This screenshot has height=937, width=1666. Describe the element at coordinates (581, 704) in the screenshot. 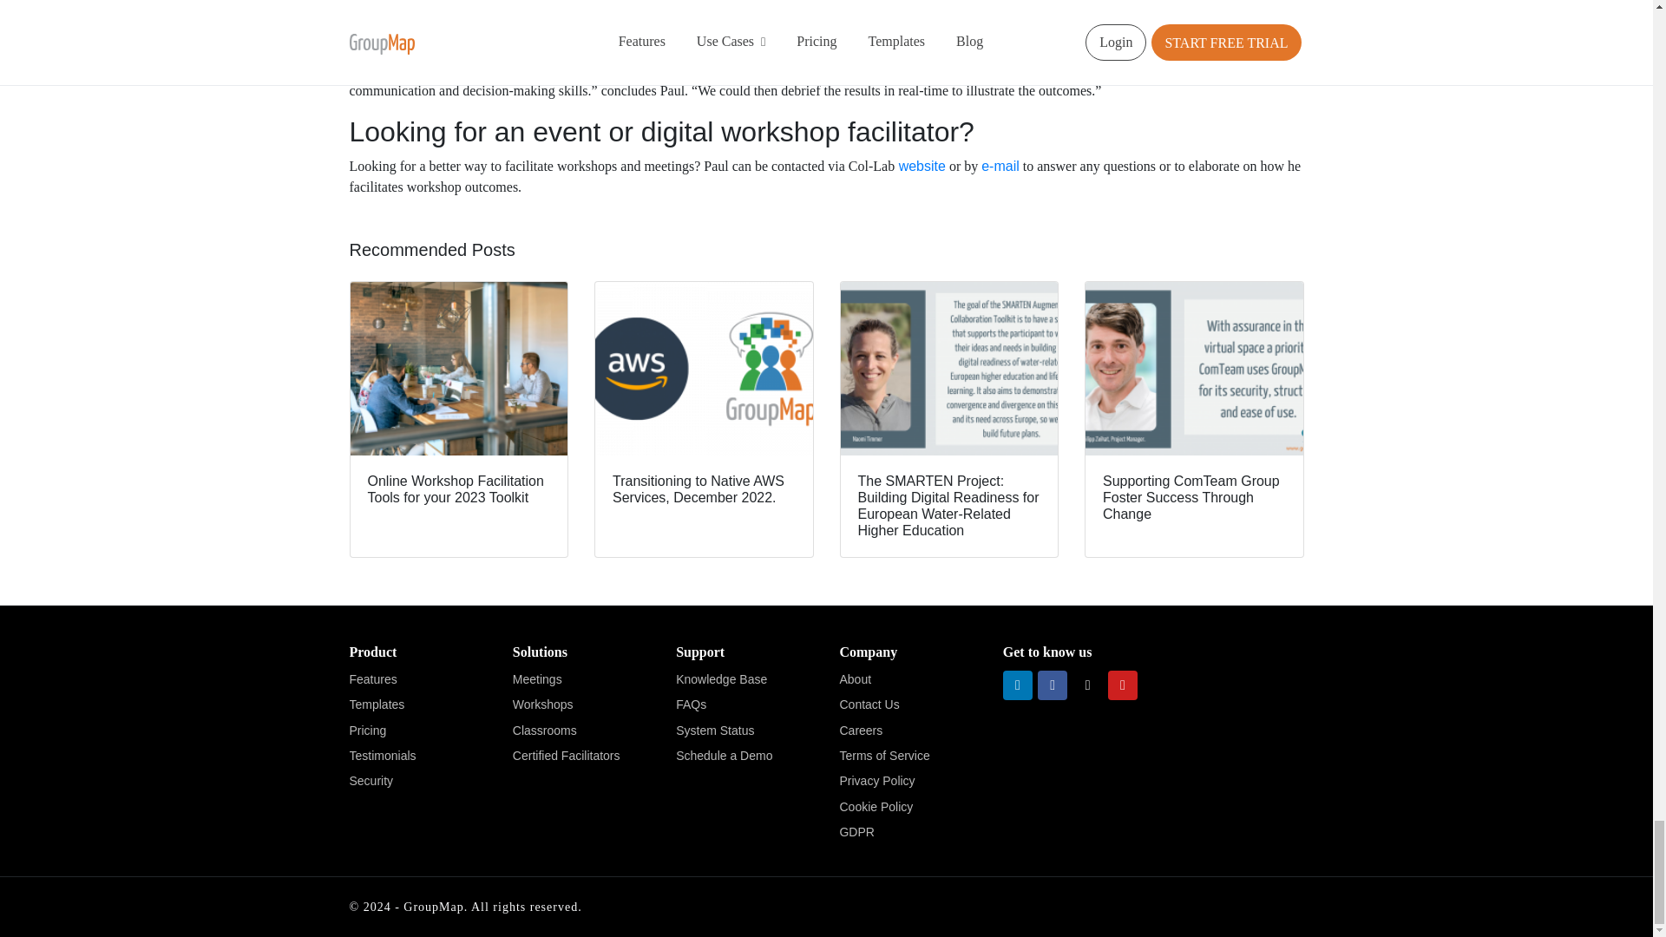

I see `Workshops` at that location.